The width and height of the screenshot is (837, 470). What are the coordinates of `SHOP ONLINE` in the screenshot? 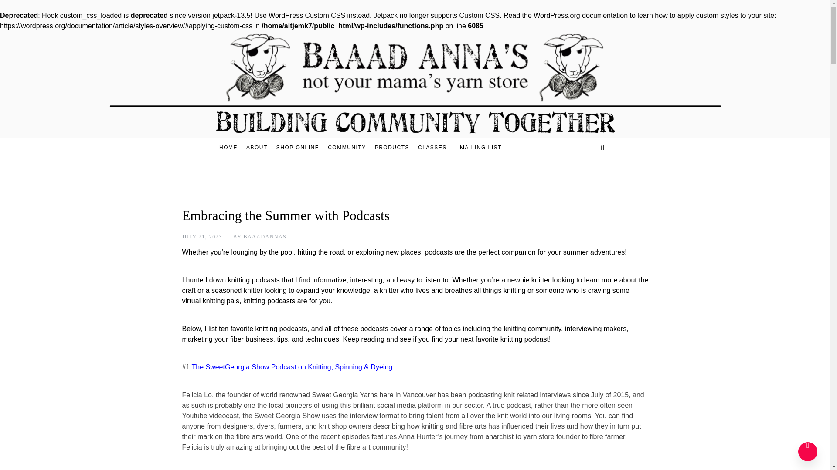 It's located at (297, 148).